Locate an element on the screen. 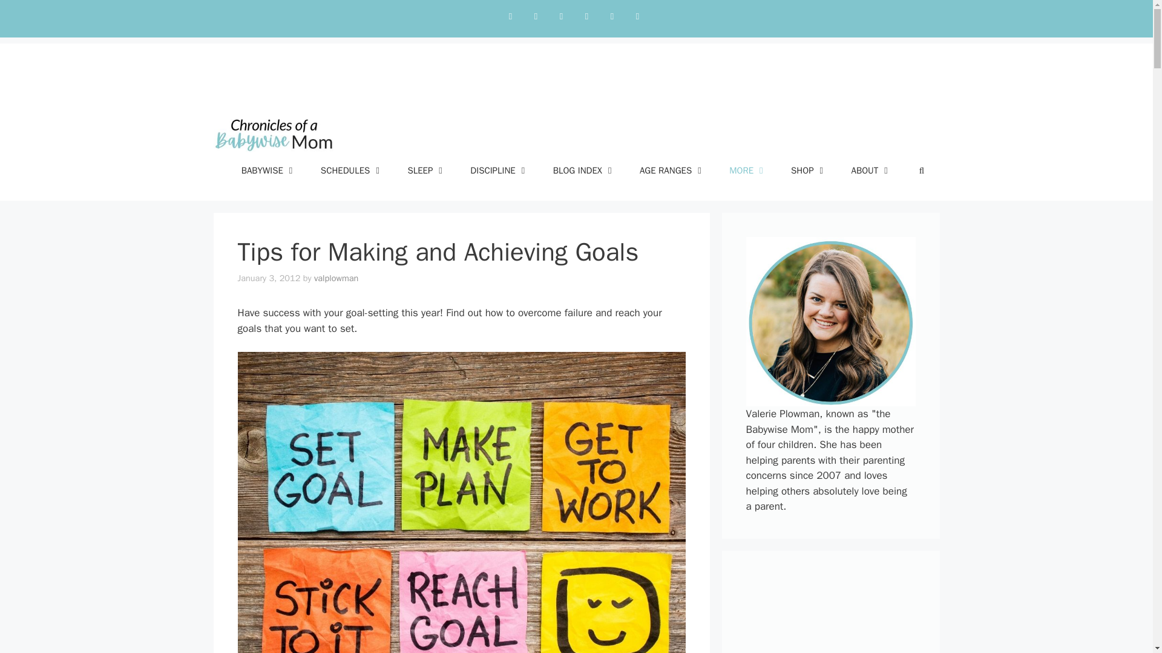 Image resolution: width=1162 pixels, height=653 pixels. Pinterest is located at coordinates (586, 16).